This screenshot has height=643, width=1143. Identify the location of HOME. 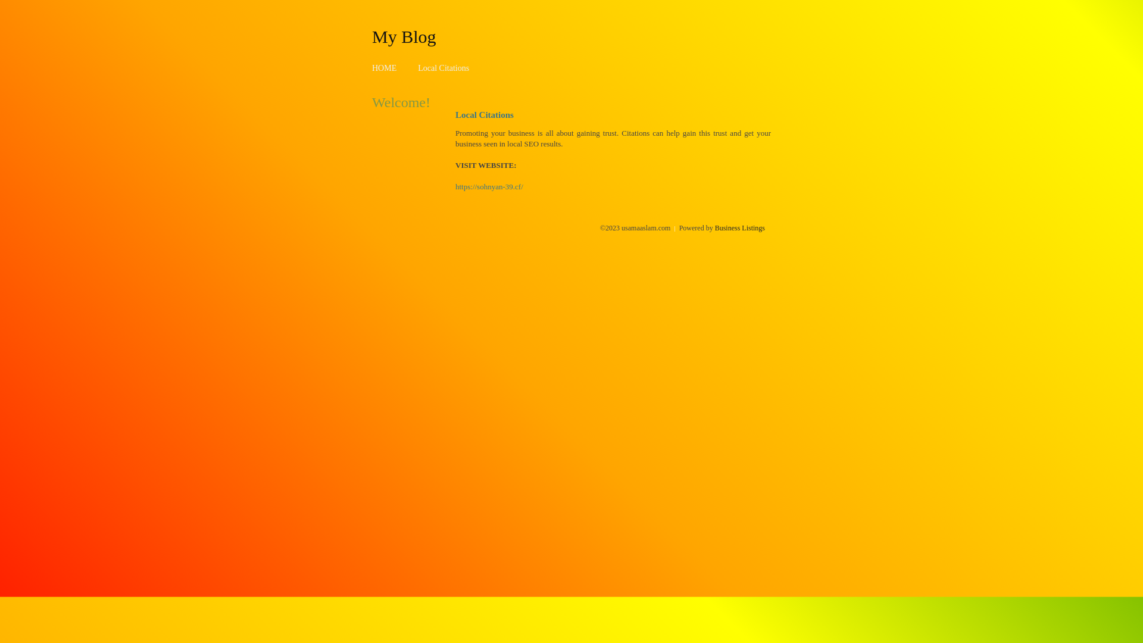
(385, 68).